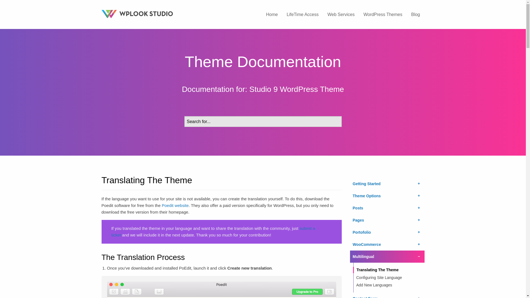 The width and height of the screenshot is (530, 298). What do you see at coordinates (213, 231) in the screenshot?
I see `submit a ticket` at bounding box center [213, 231].